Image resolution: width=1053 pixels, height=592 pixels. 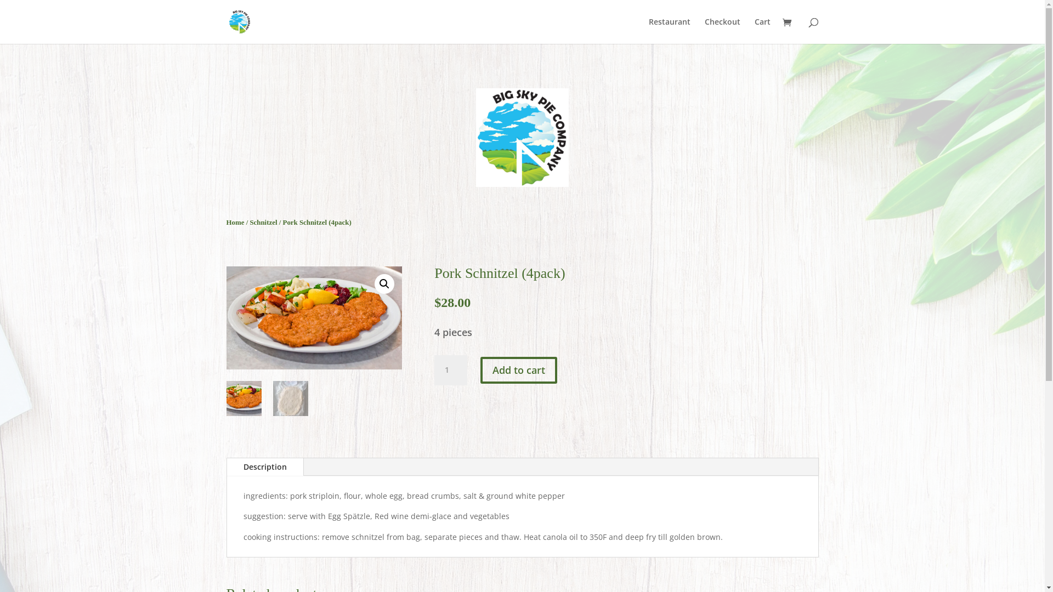 I want to click on Description, so click(x=265, y=467).